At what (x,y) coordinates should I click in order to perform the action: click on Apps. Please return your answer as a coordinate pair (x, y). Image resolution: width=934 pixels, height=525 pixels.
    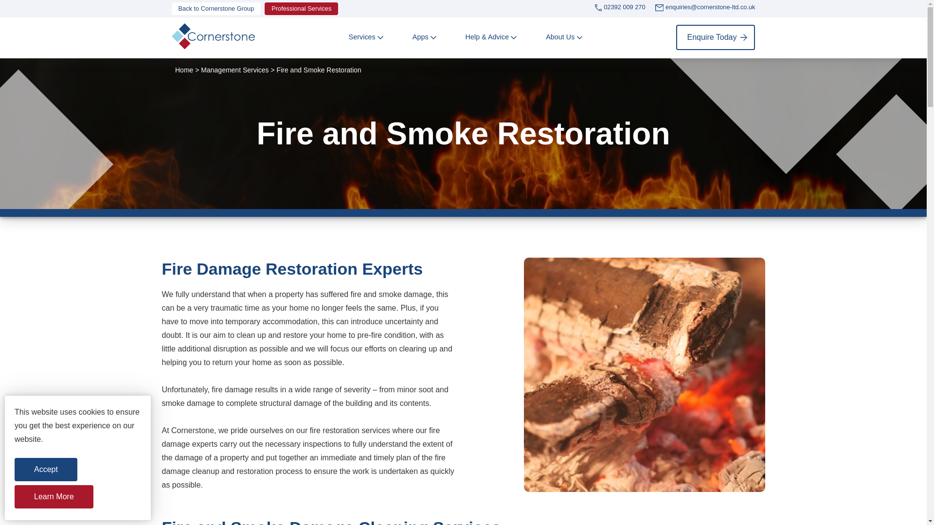
    Looking at the image, I should click on (420, 37).